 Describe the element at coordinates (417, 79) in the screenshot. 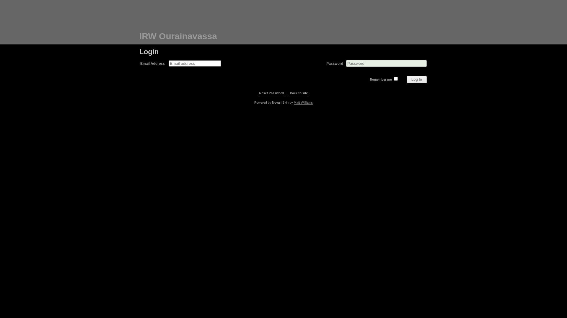

I see `Log In` at that location.